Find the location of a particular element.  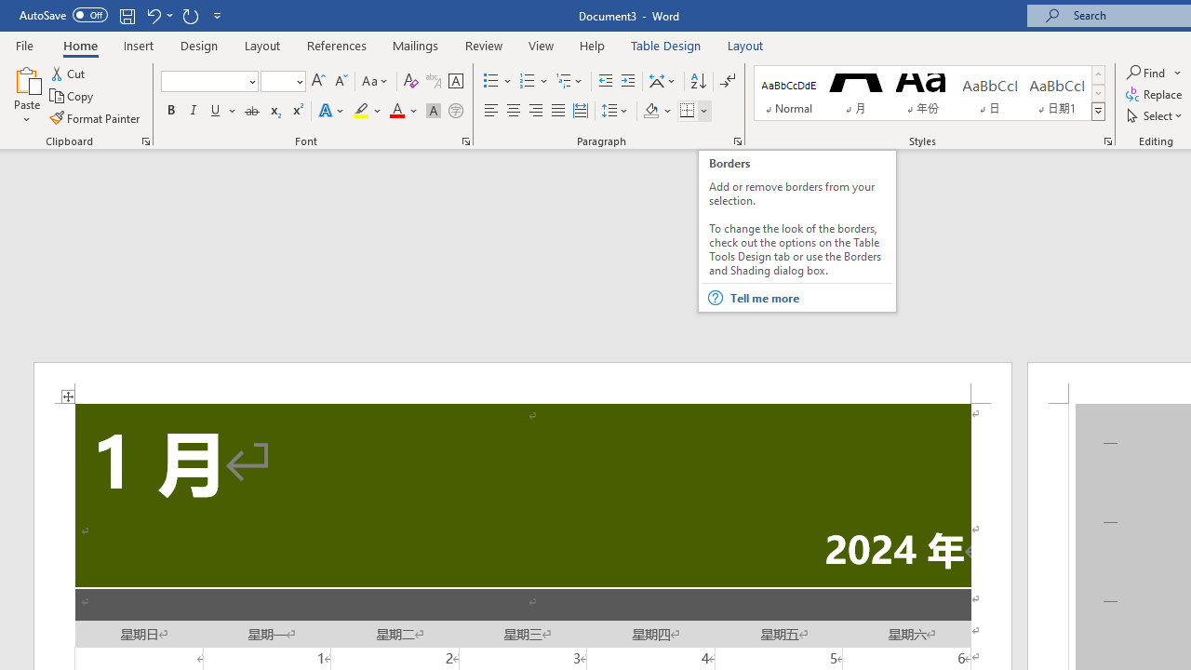

Undo Apply Quick Style is located at coordinates (158, 15).